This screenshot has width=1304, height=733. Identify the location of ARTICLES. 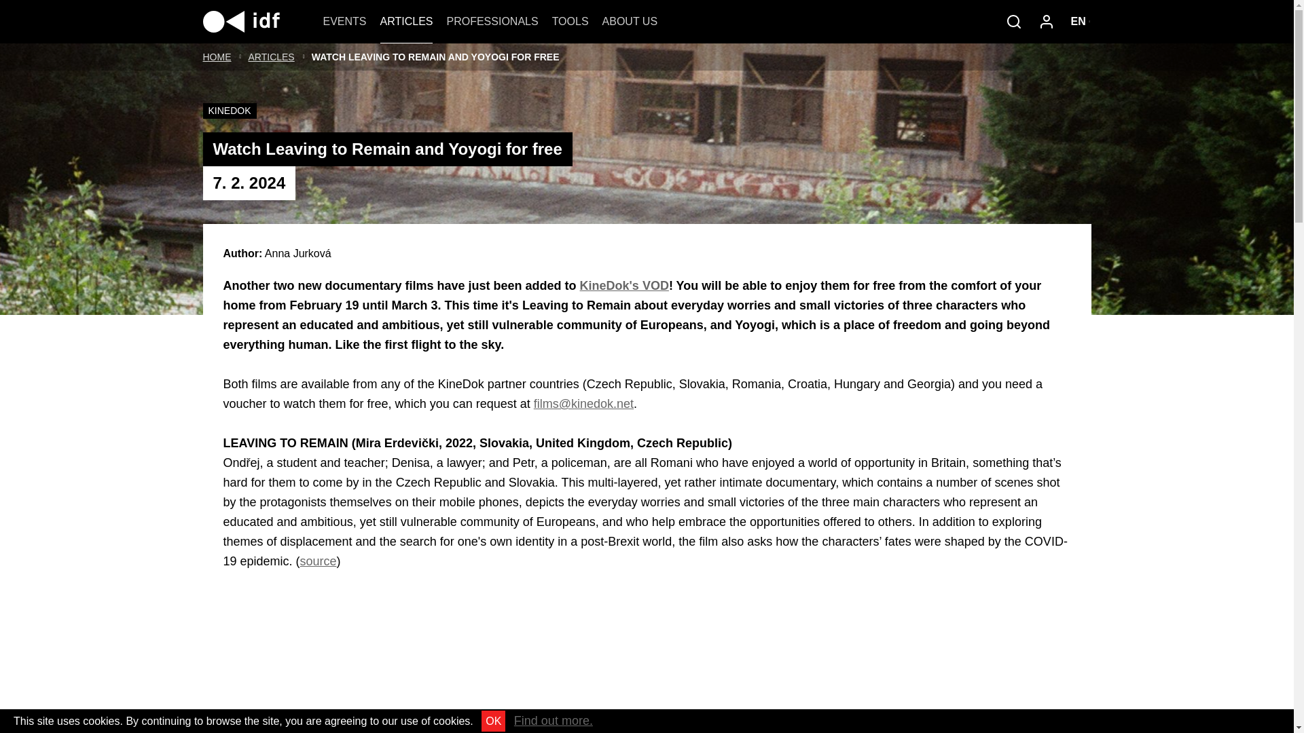
(406, 21).